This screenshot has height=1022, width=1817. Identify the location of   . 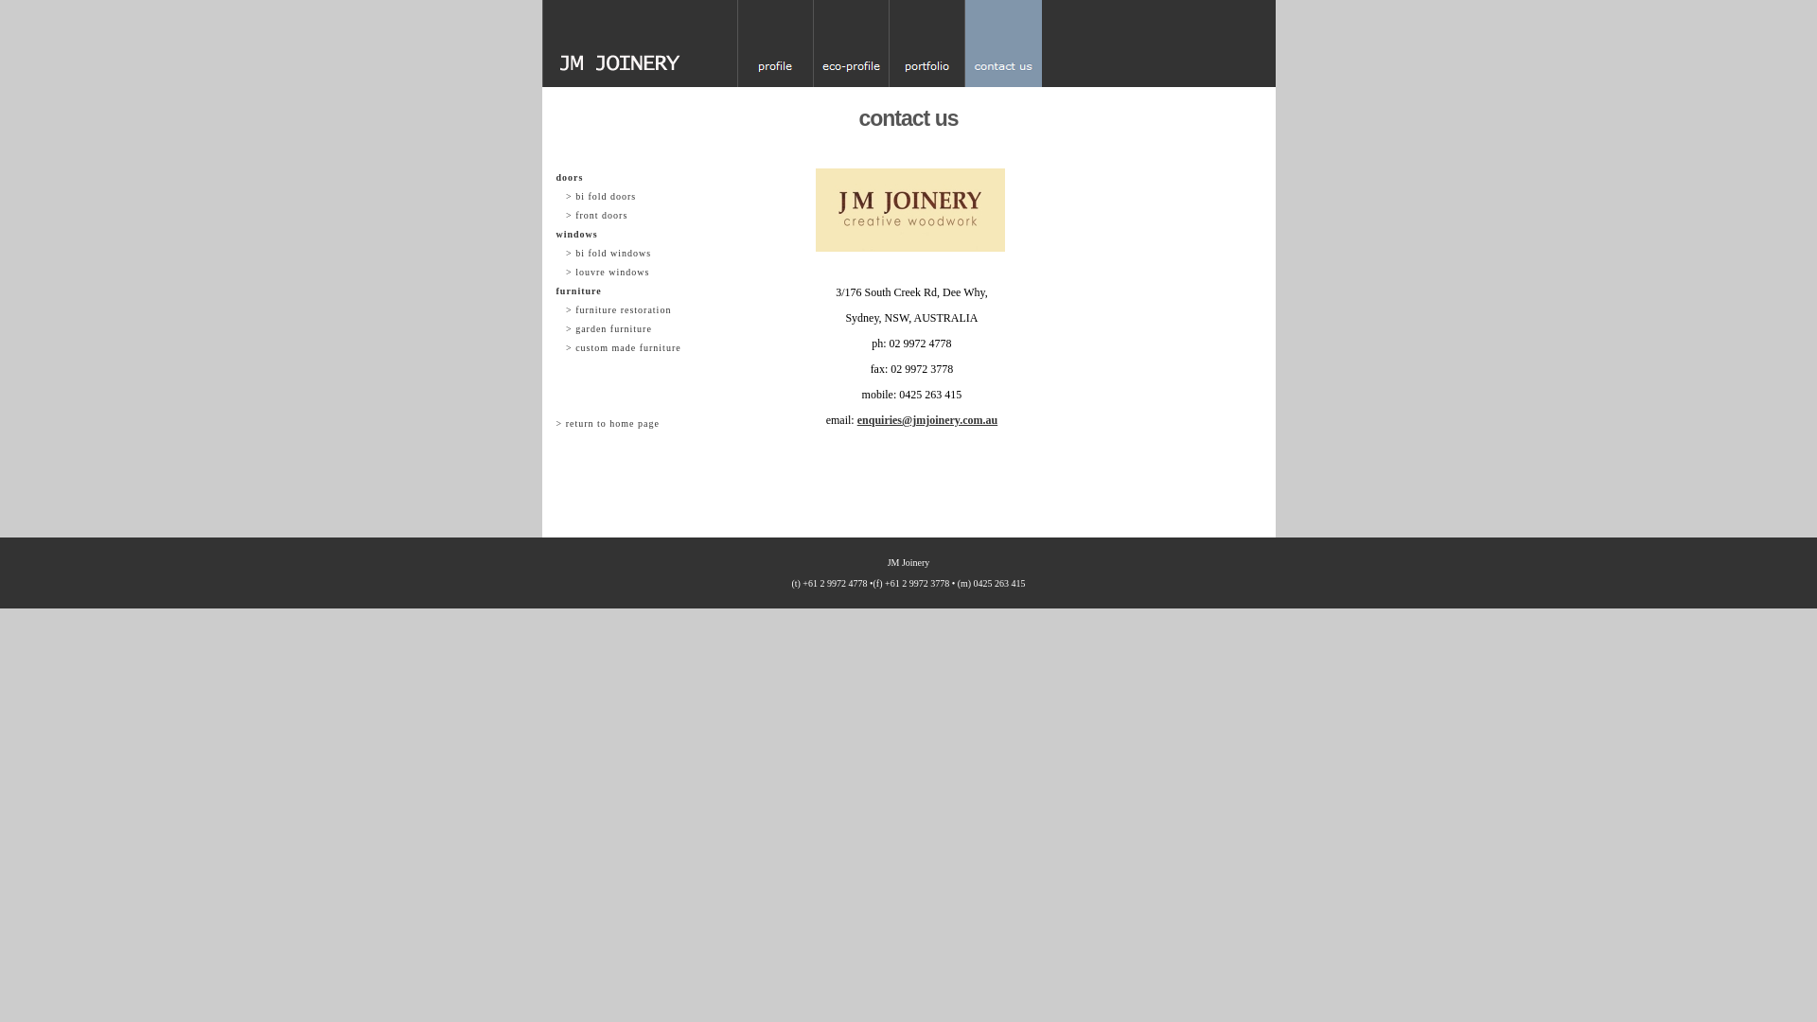
(632, 367).